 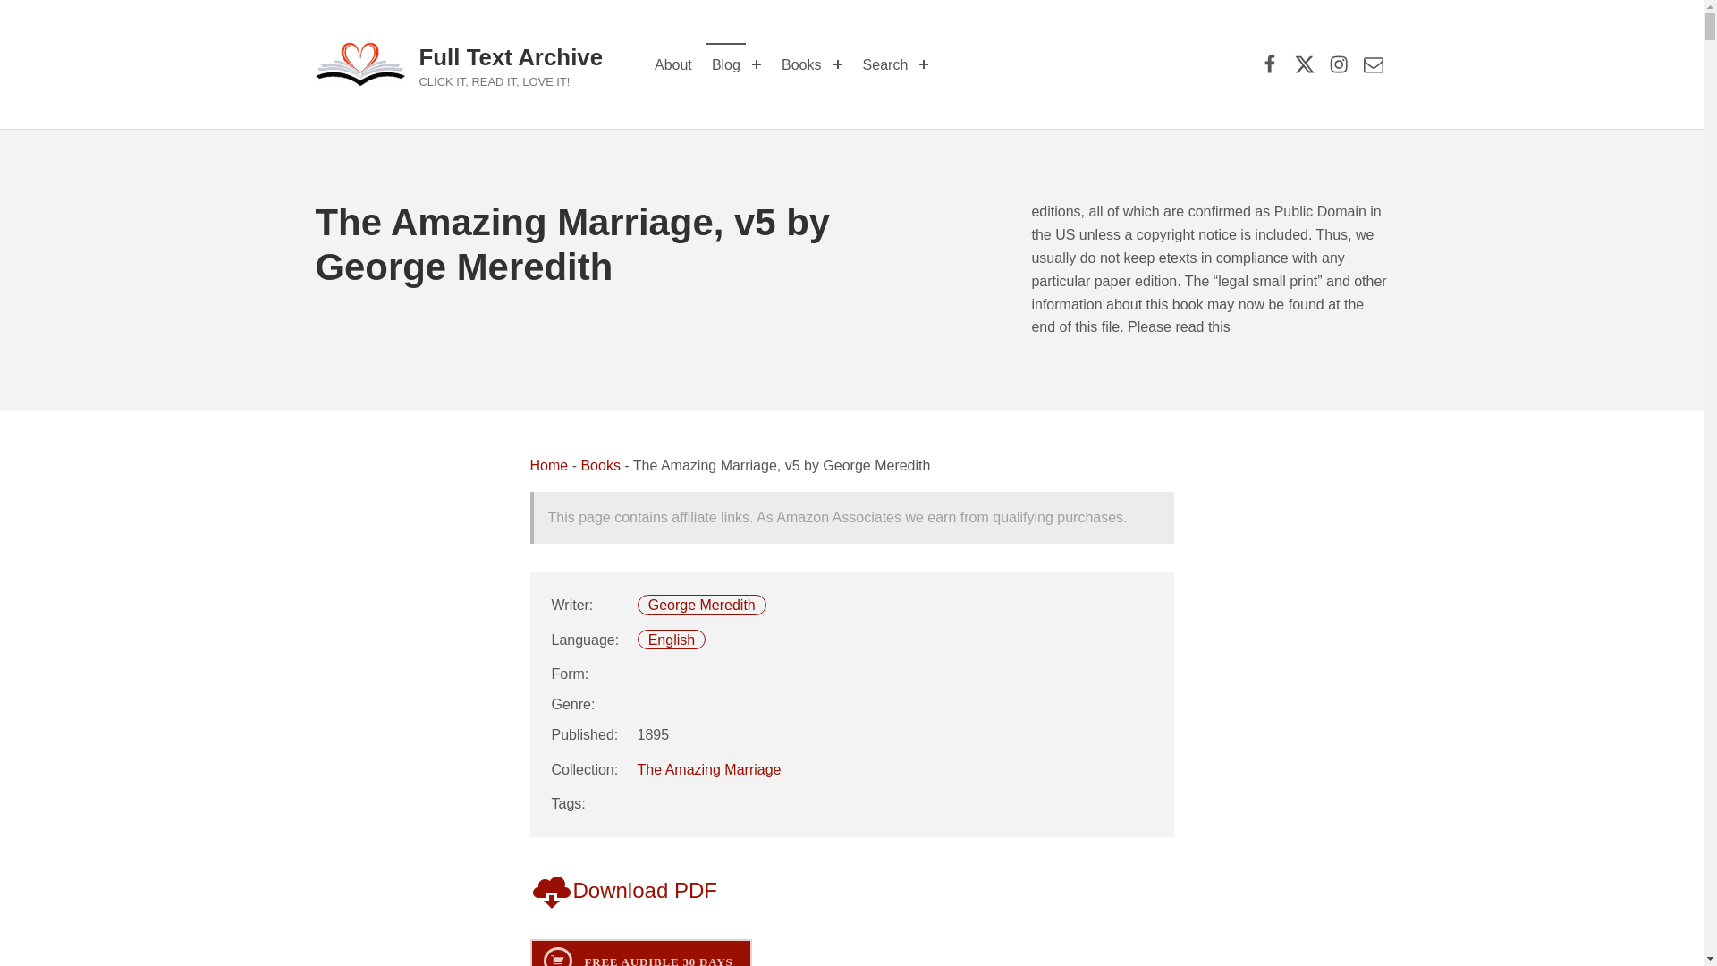 What do you see at coordinates (885, 64) in the screenshot?
I see `Search` at bounding box center [885, 64].